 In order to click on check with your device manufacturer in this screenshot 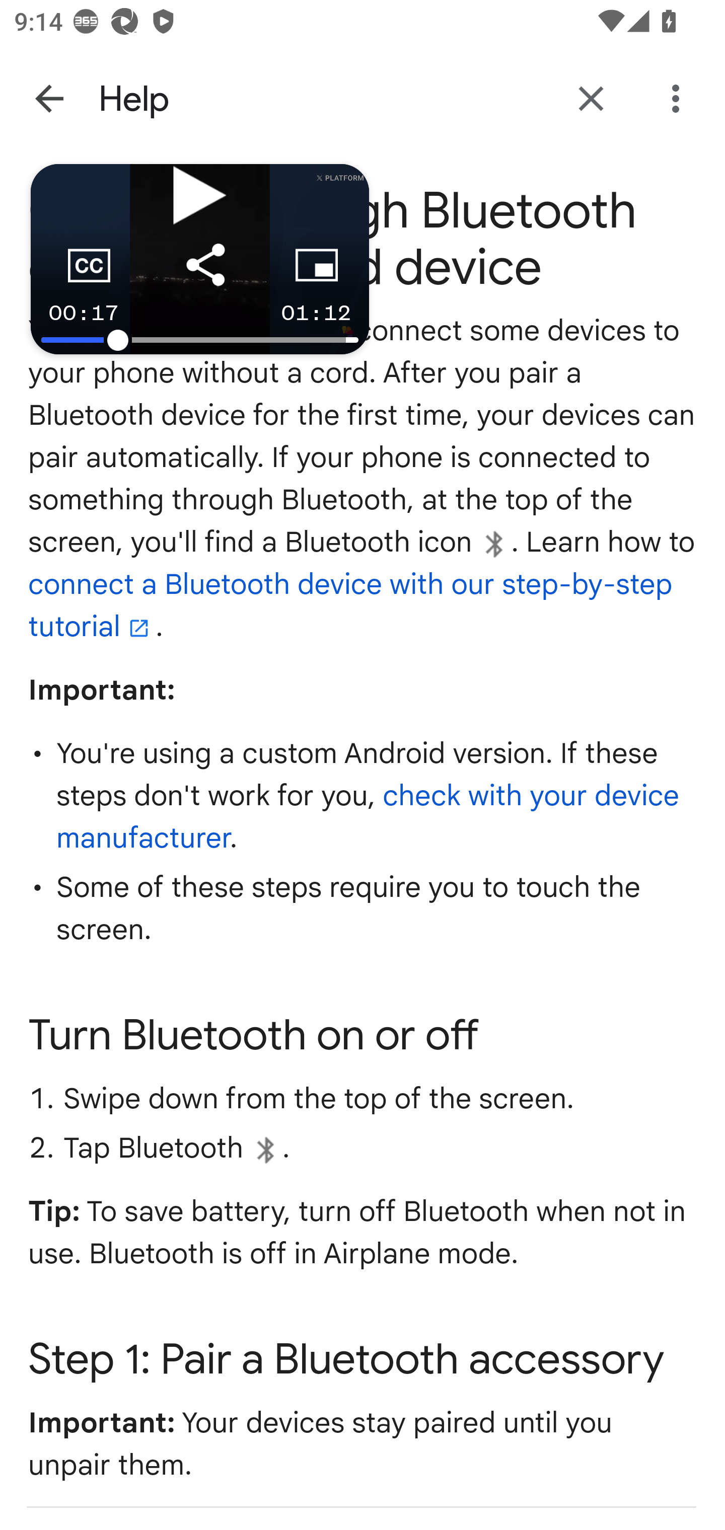, I will do `click(368, 818)`.